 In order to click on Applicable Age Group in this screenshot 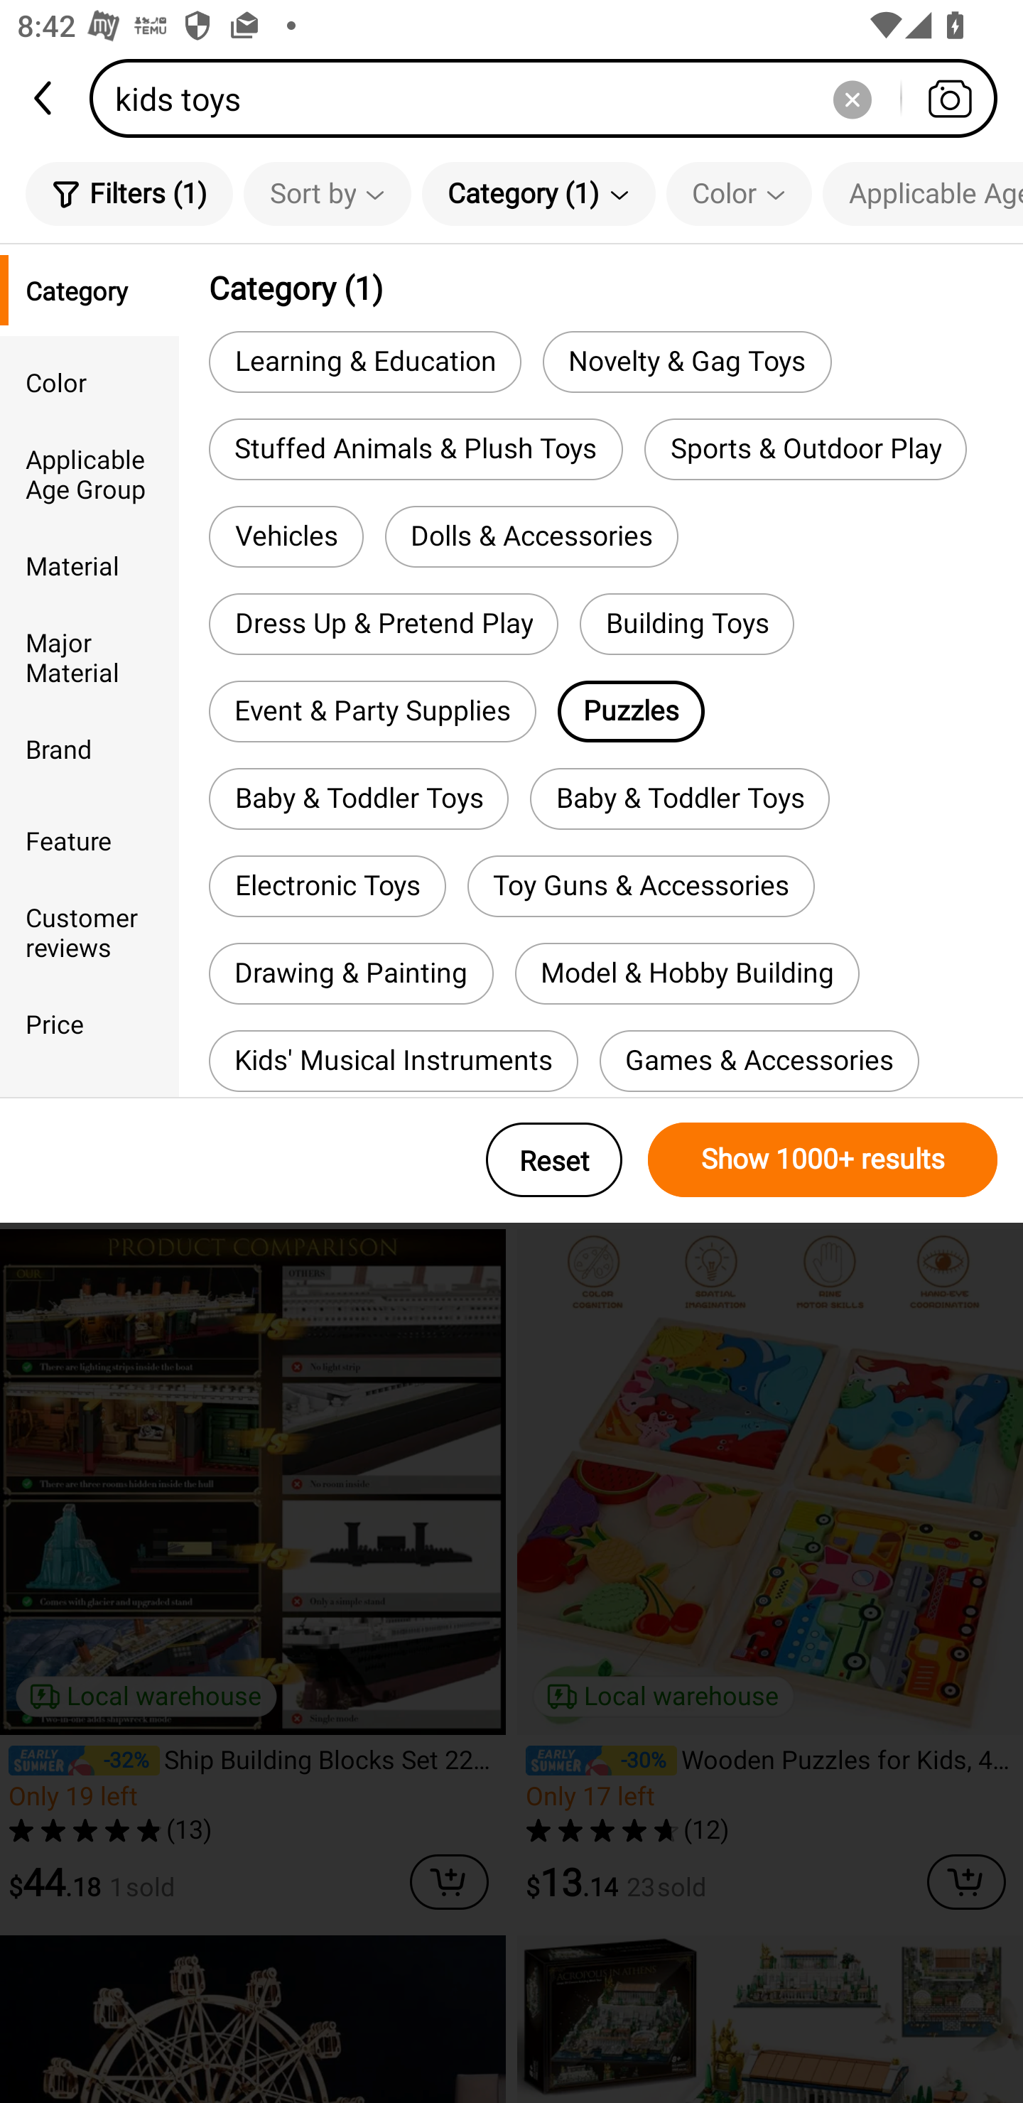, I will do `click(90, 473)`.